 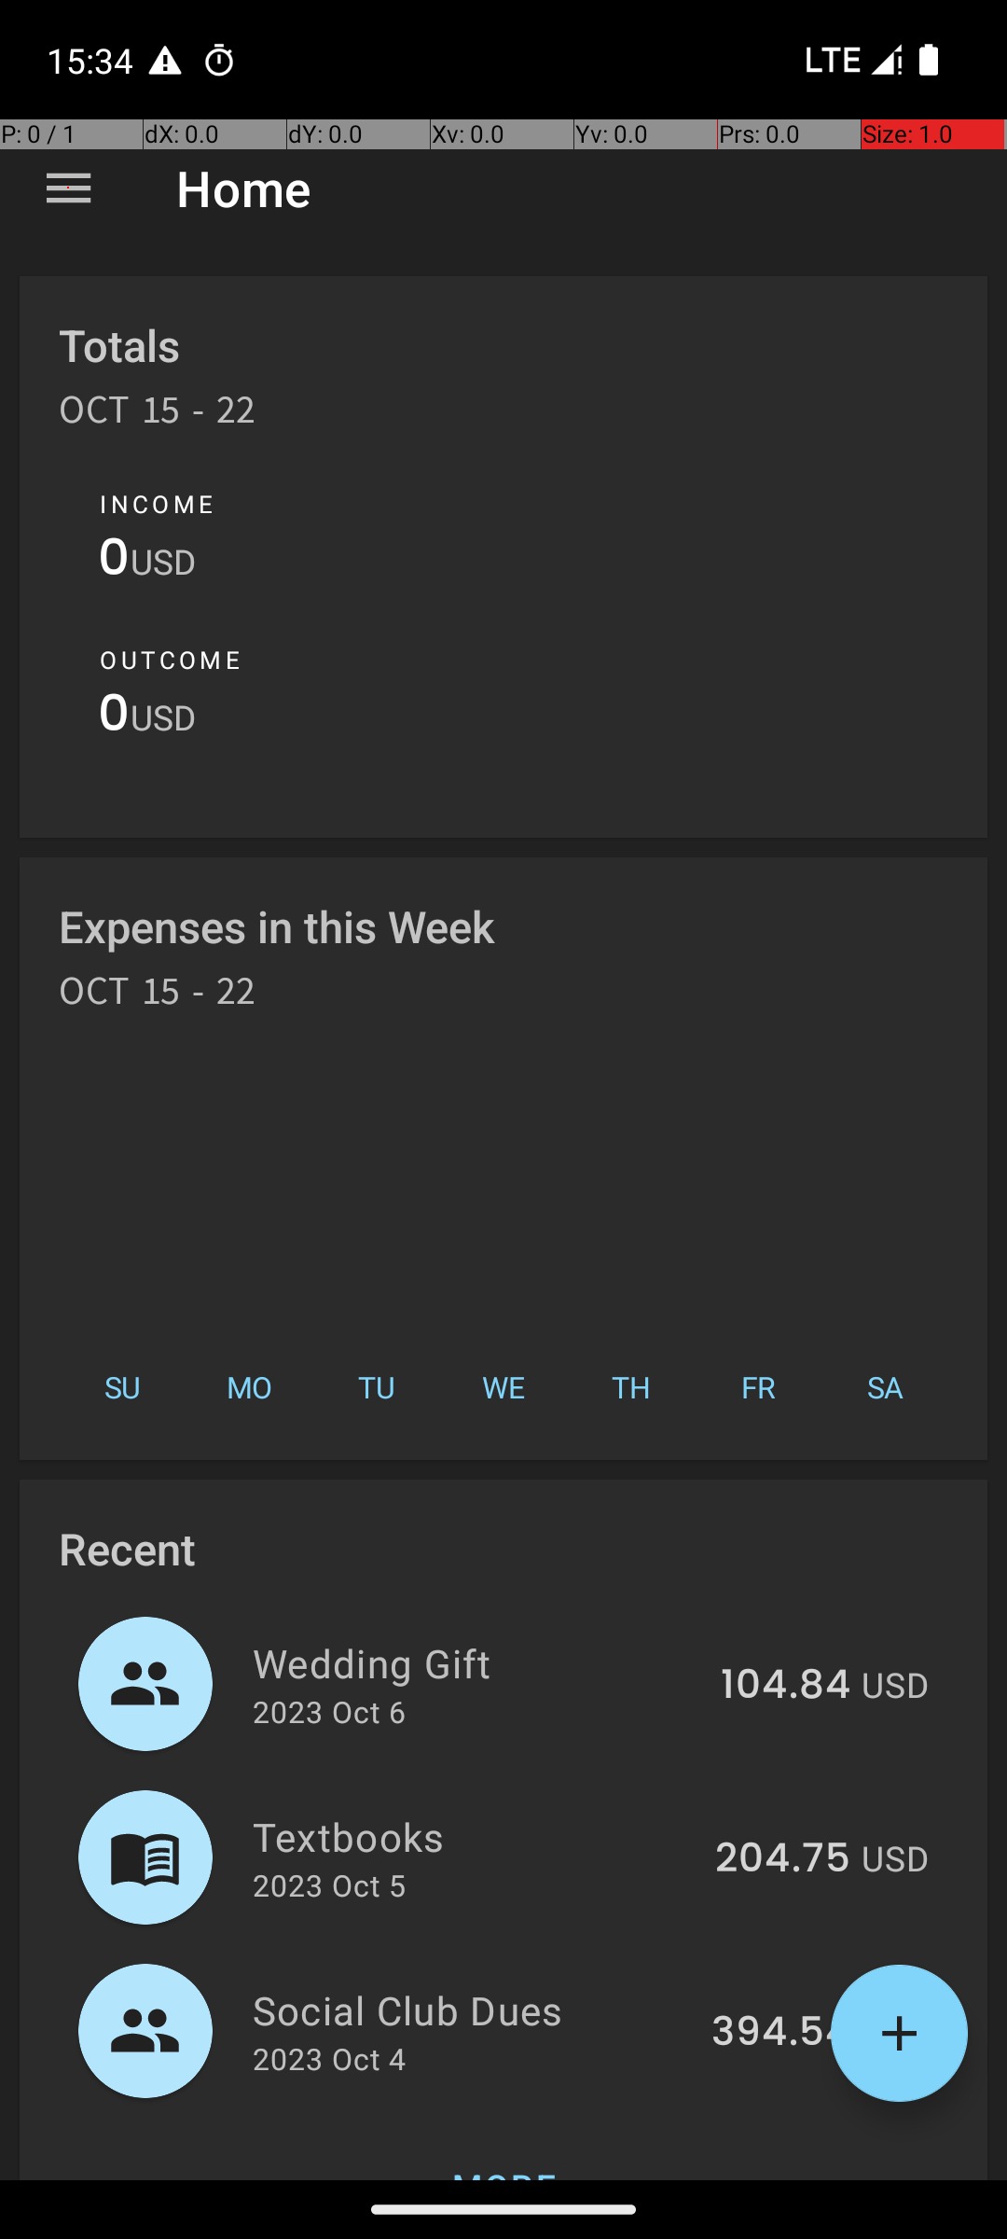 What do you see at coordinates (476, 1662) in the screenshot?
I see `Wedding Gift` at bounding box center [476, 1662].